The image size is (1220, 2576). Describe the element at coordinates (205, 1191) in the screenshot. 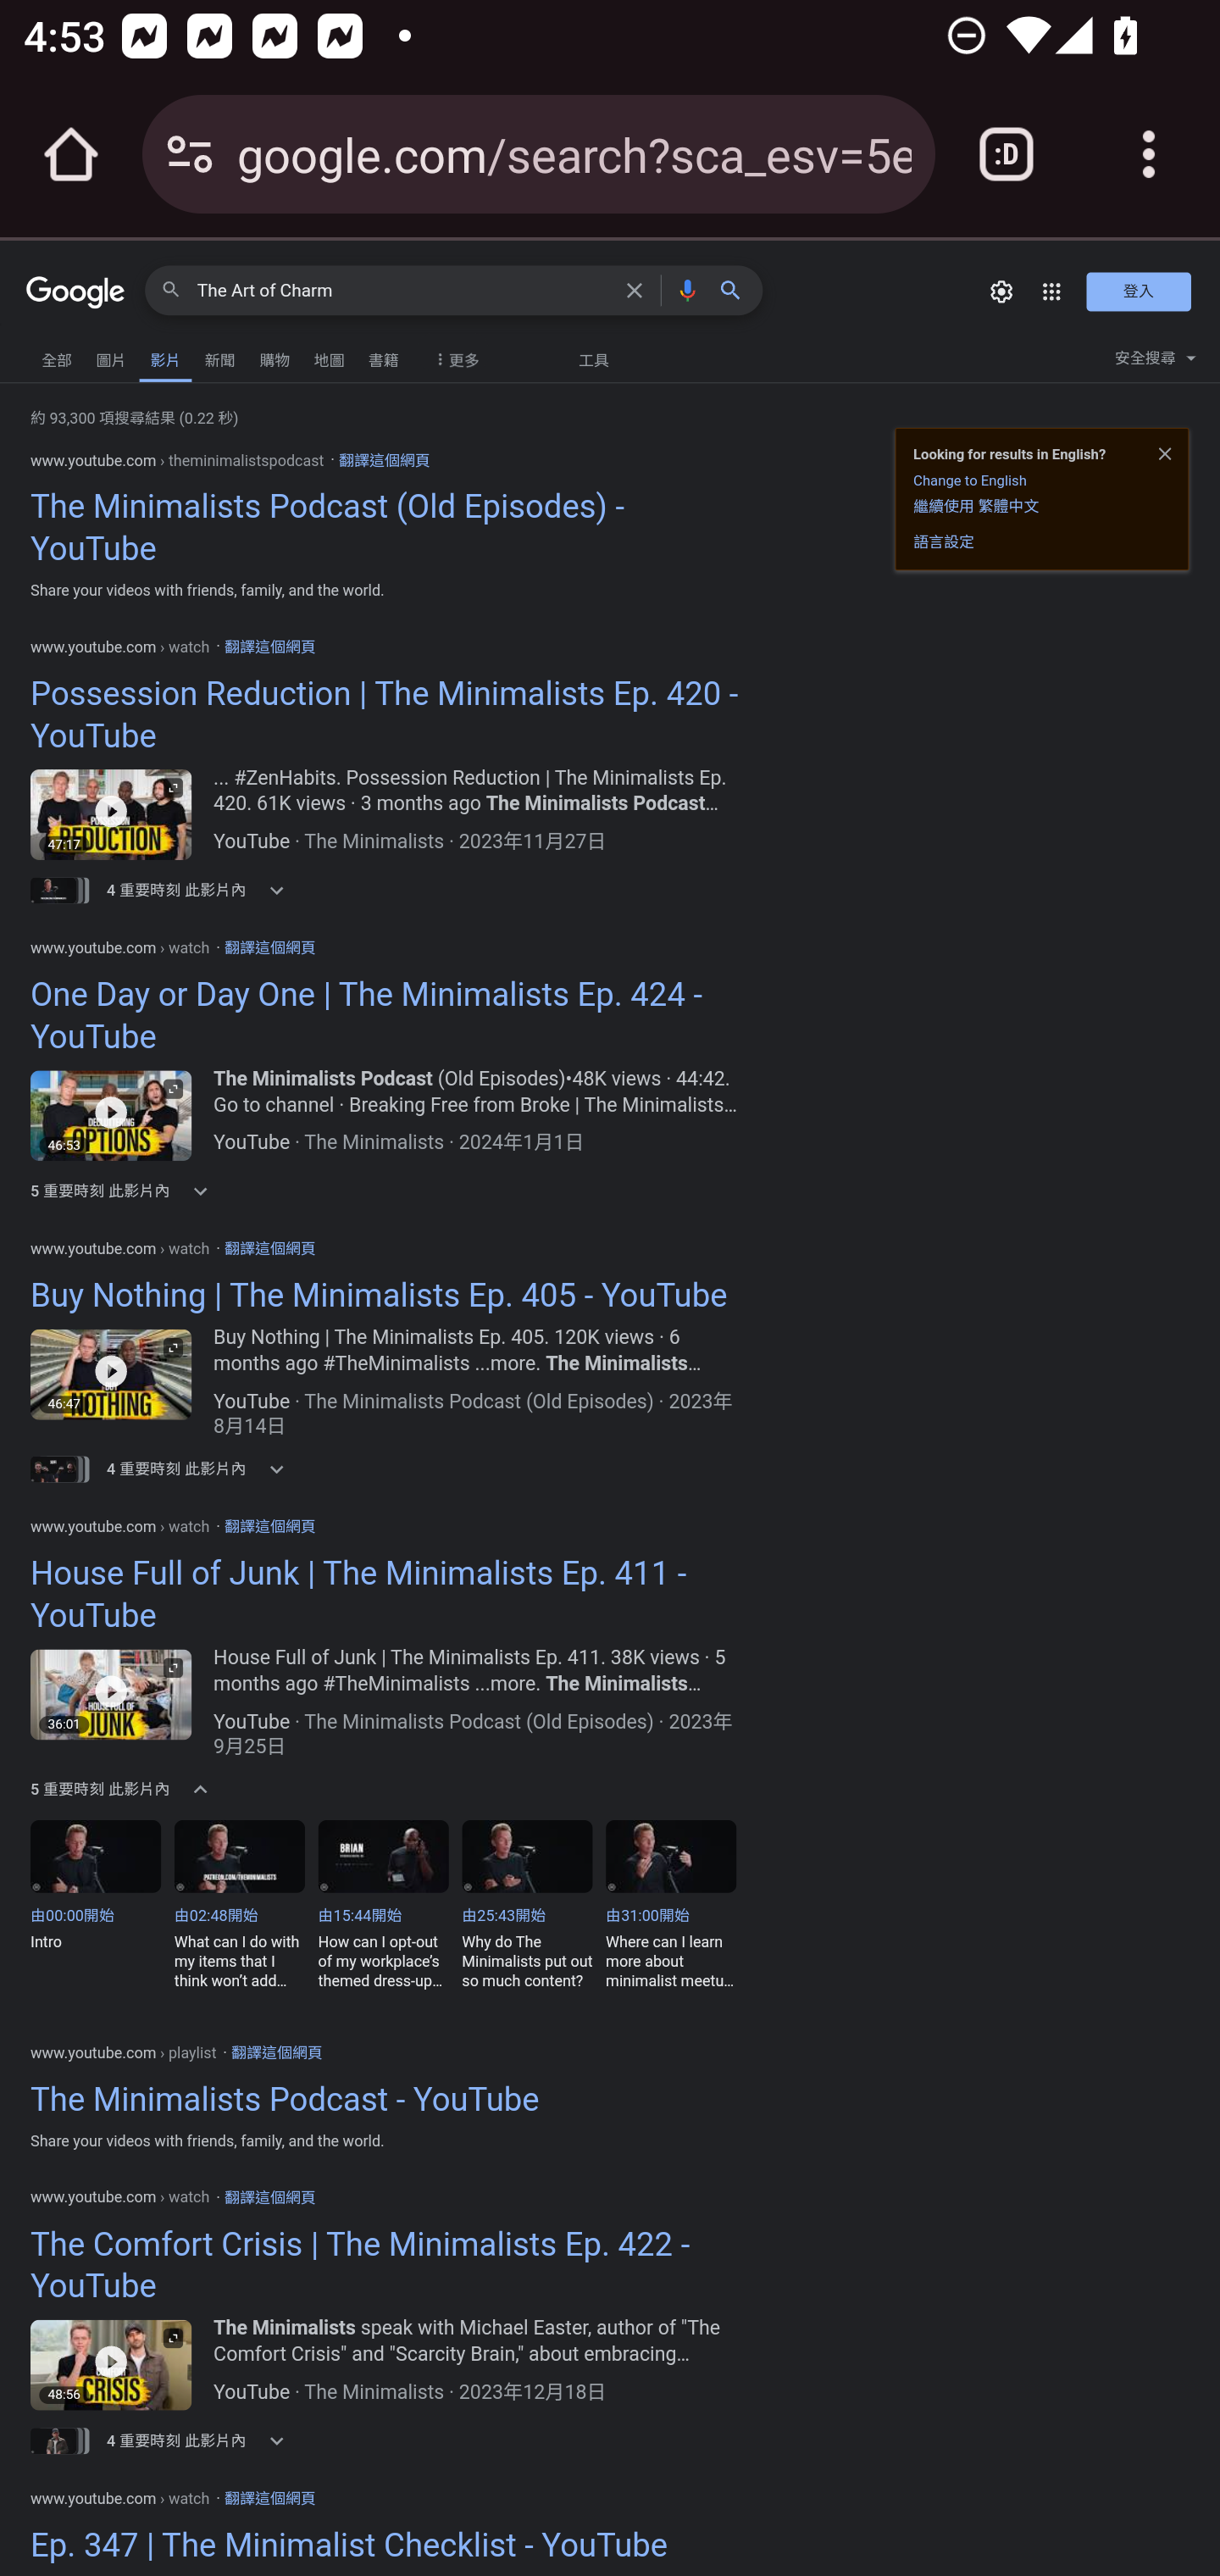

I see `5 重要時刻  此影片內` at that location.